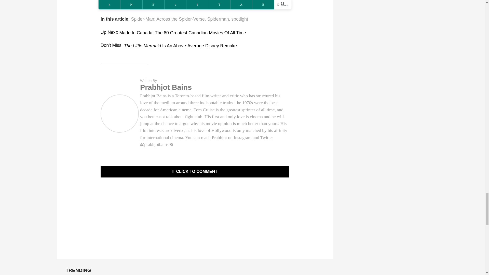 This screenshot has width=489, height=275. Describe the element at coordinates (168, 19) in the screenshot. I see `Spider-Man: Across the Spider-Verse` at that location.